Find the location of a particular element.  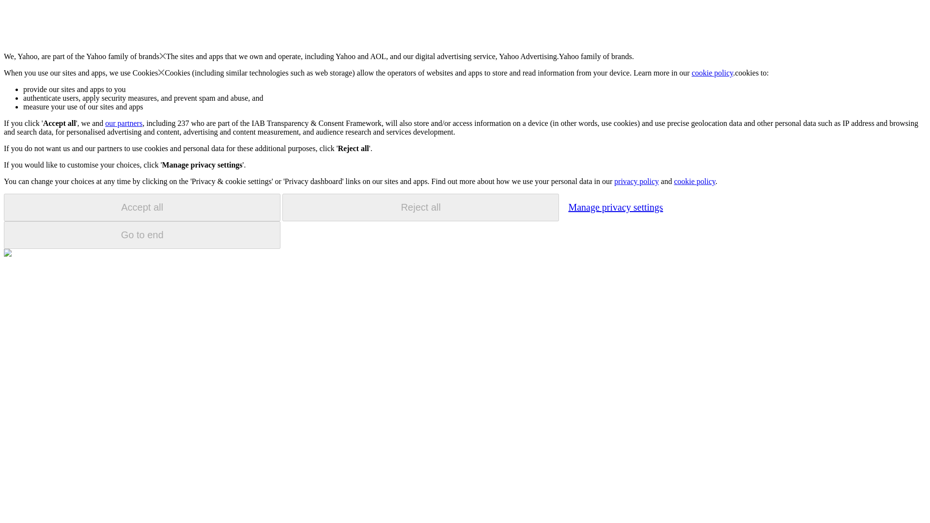

our partners is located at coordinates (123, 123).